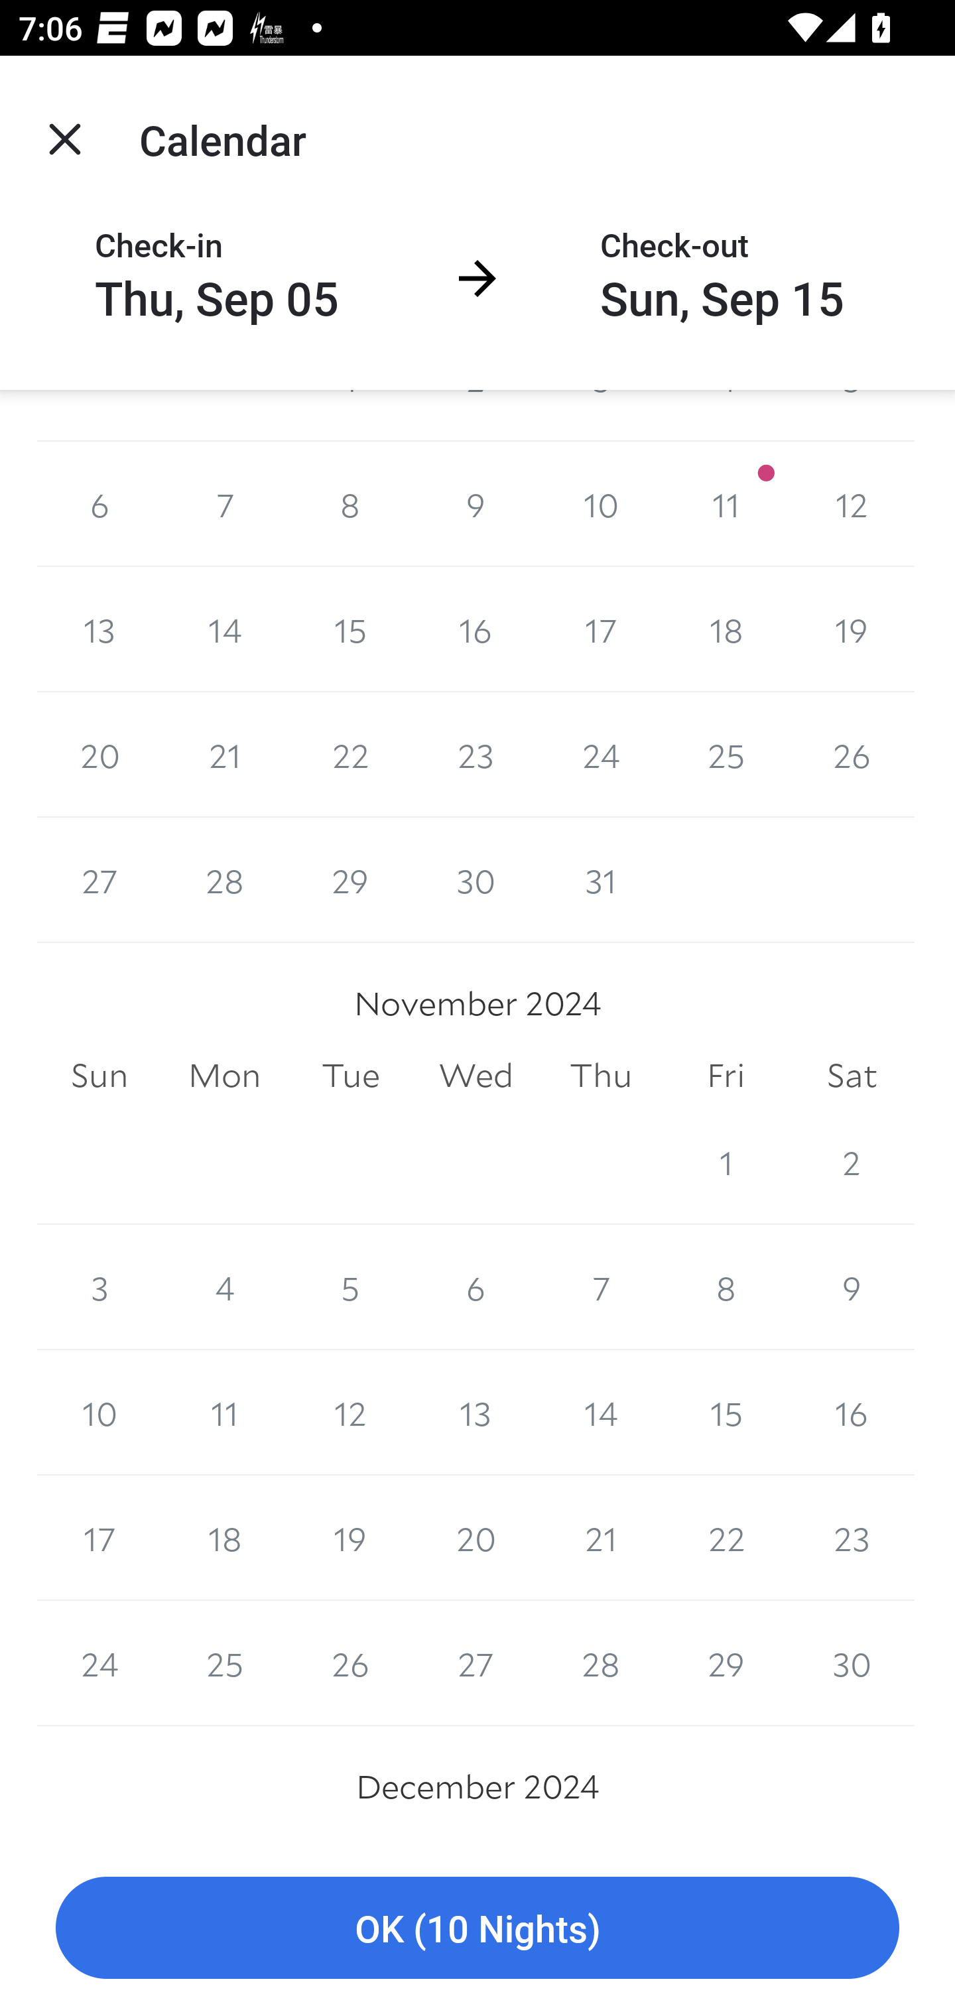 The height and width of the screenshot is (2016, 955). Describe the element at coordinates (601, 629) in the screenshot. I see `17 17 October 2024` at that location.